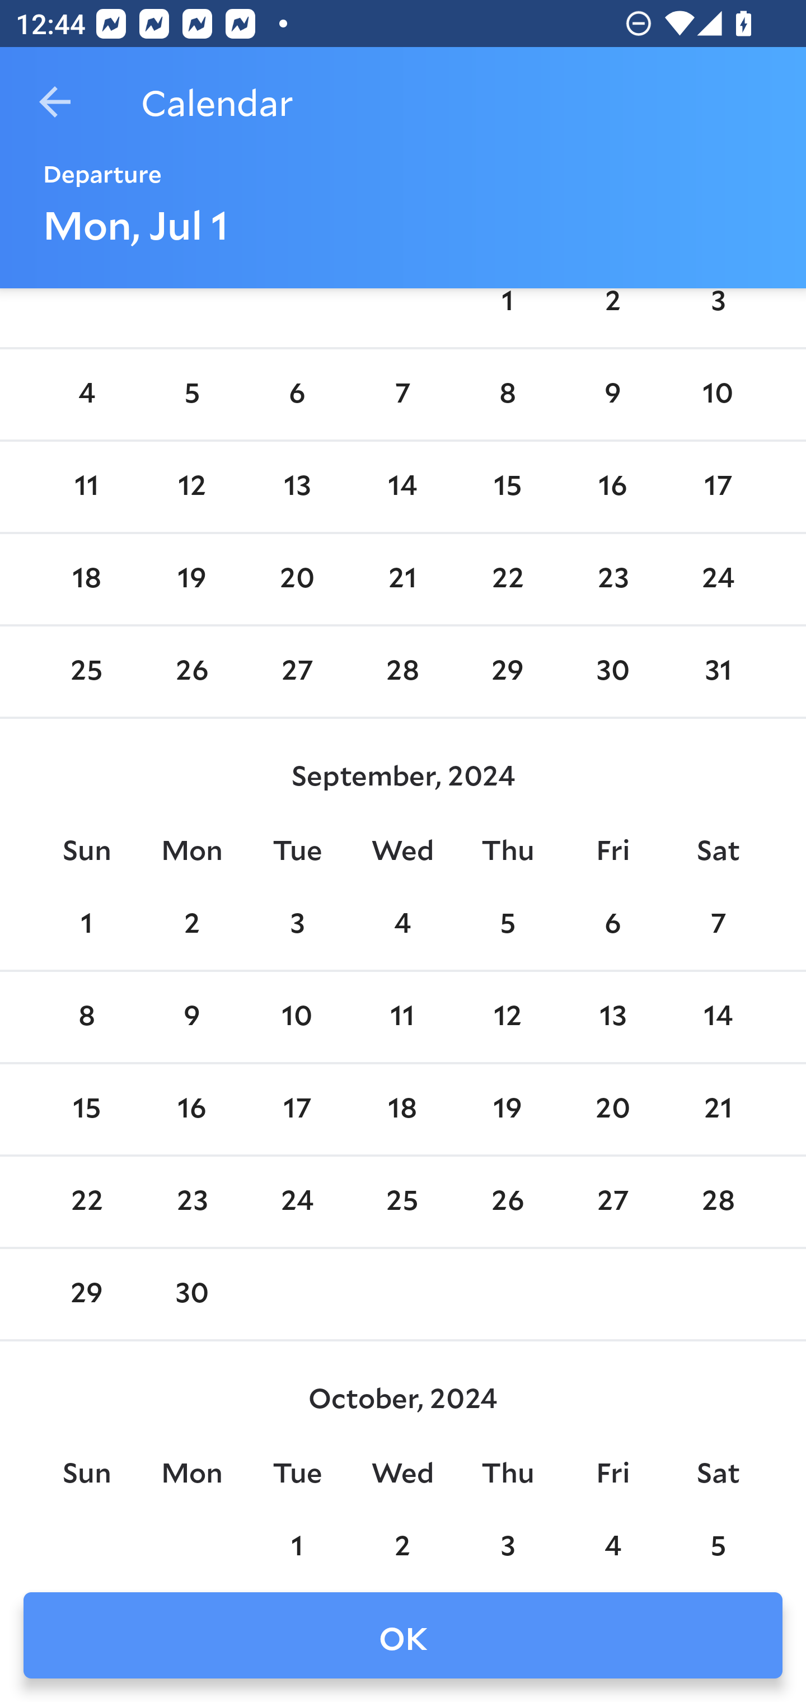 The image size is (806, 1702). What do you see at coordinates (507, 1539) in the screenshot?
I see `3` at bounding box center [507, 1539].